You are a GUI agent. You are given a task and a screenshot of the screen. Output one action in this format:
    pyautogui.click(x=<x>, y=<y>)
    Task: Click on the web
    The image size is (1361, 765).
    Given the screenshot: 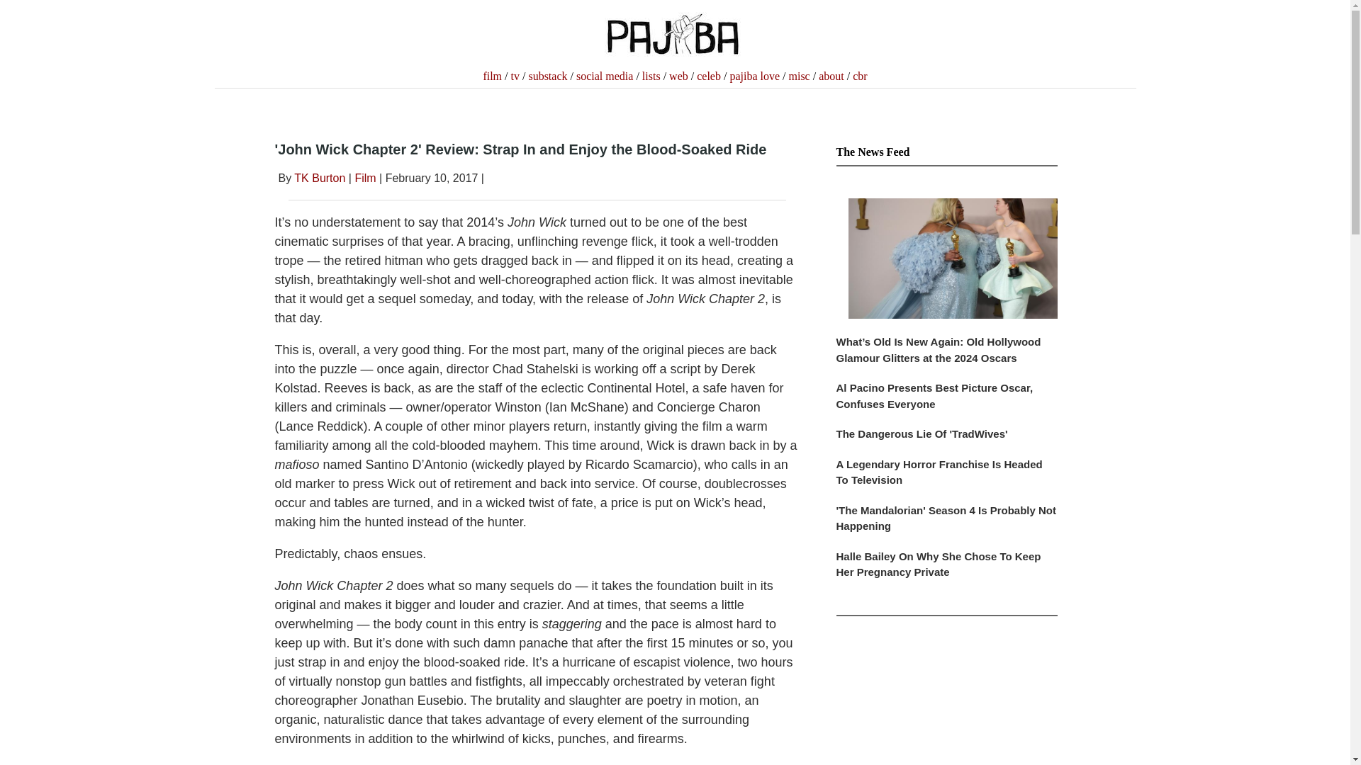 What is the action you would take?
    pyautogui.click(x=679, y=76)
    